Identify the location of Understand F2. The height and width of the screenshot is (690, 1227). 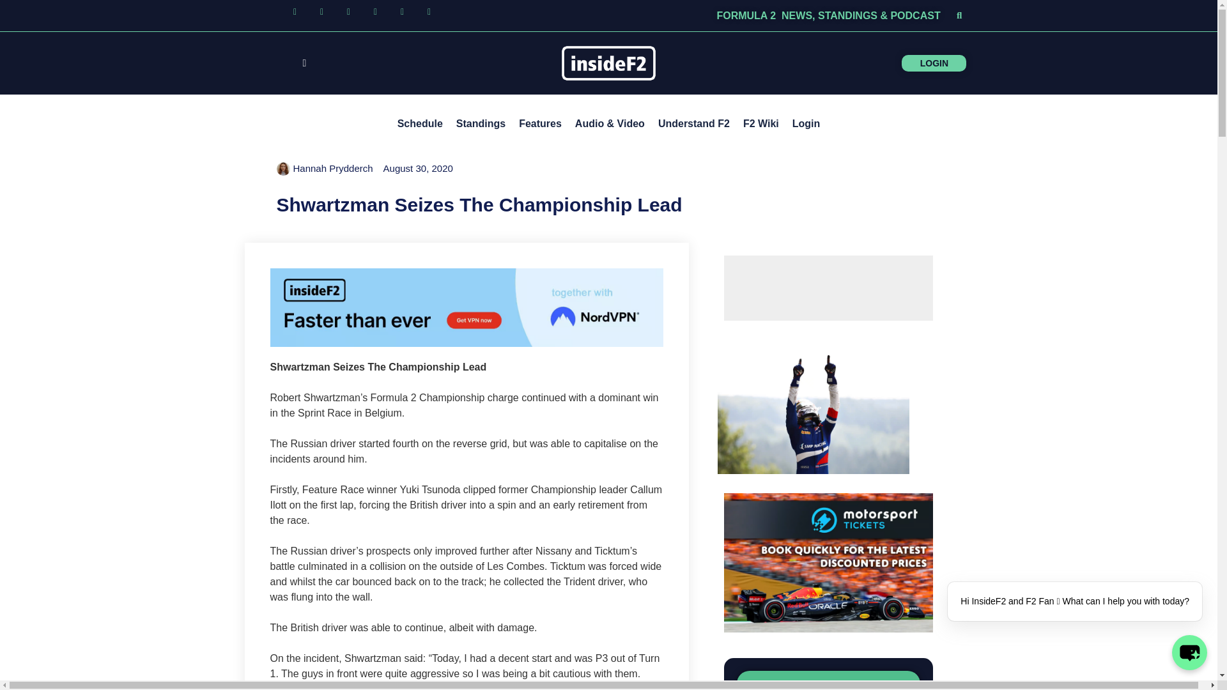
(694, 124).